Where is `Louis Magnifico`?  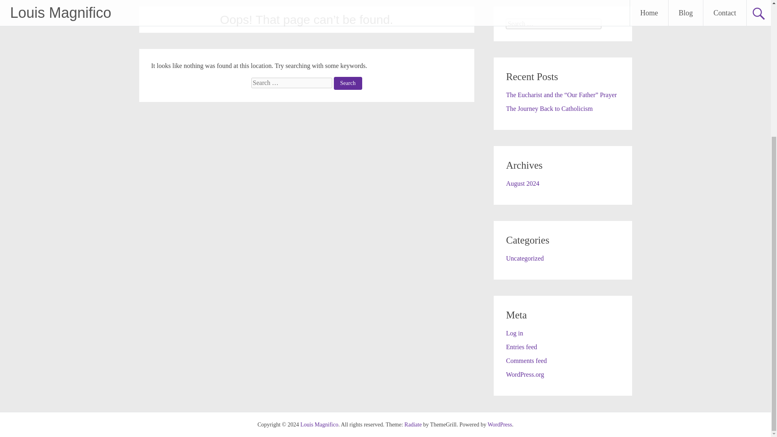 Louis Magnifico is located at coordinates (319, 425).